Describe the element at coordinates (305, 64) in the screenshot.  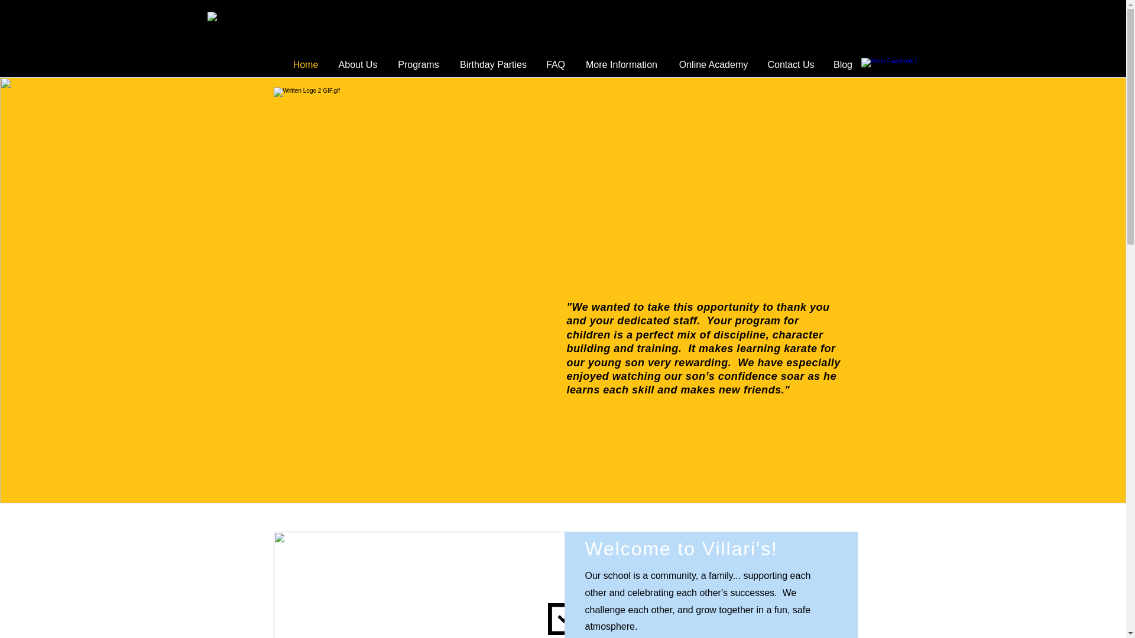
I see `Home` at that location.